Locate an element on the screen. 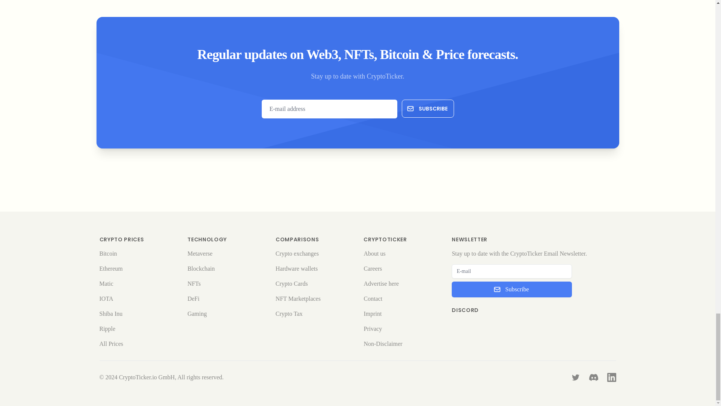 Image resolution: width=721 pixels, height=406 pixels. Ethereum is located at coordinates (111, 268).